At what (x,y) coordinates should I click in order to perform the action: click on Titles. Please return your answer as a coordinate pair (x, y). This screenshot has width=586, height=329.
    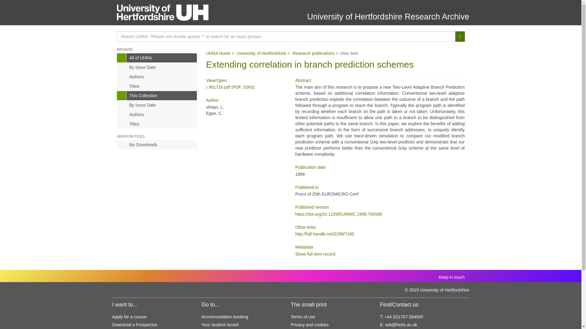
    Looking at the image, I should click on (157, 124).